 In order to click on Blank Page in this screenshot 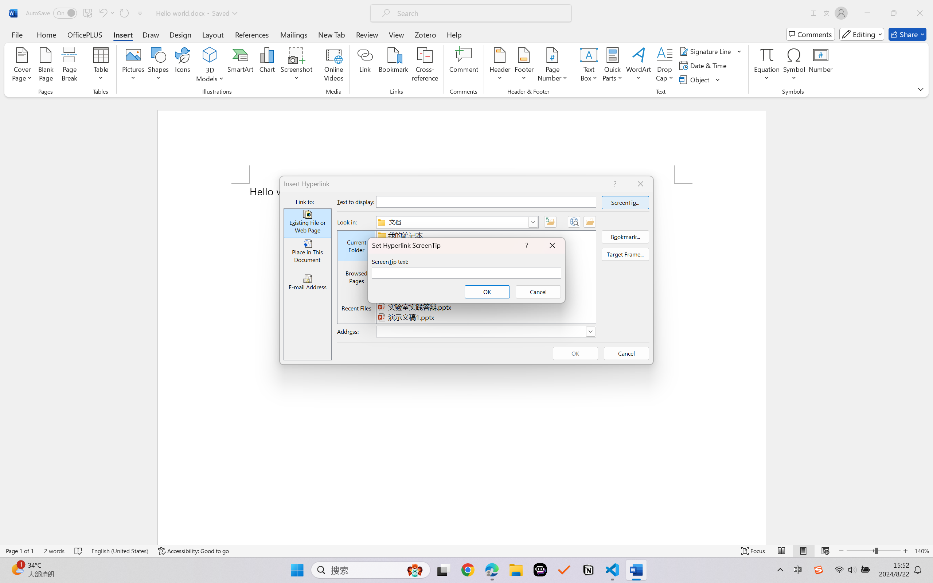, I will do `click(46, 66)`.